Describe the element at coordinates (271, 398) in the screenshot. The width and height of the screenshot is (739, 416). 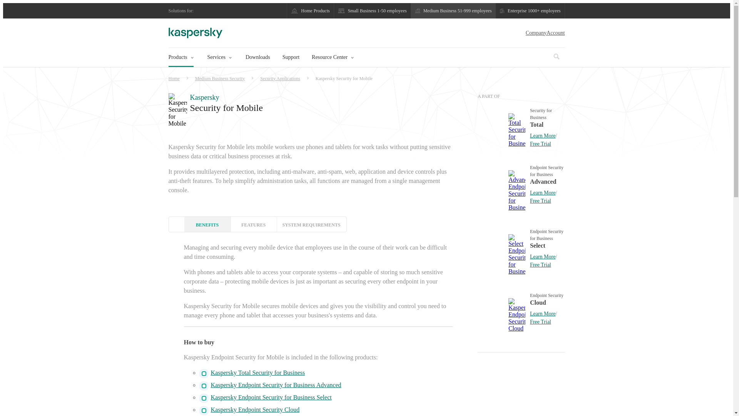
I see `Kaspersky Endpoint Security for Business Select` at that location.